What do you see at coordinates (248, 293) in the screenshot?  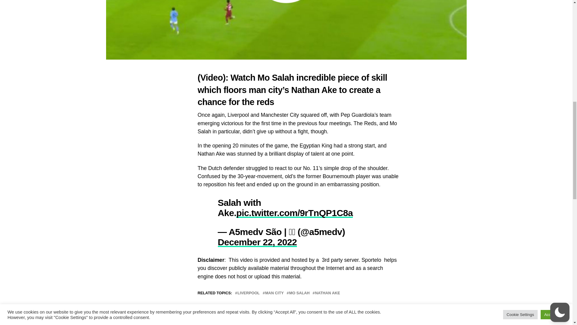 I see `LIVERPOOL` at bounding box center [248, 293].